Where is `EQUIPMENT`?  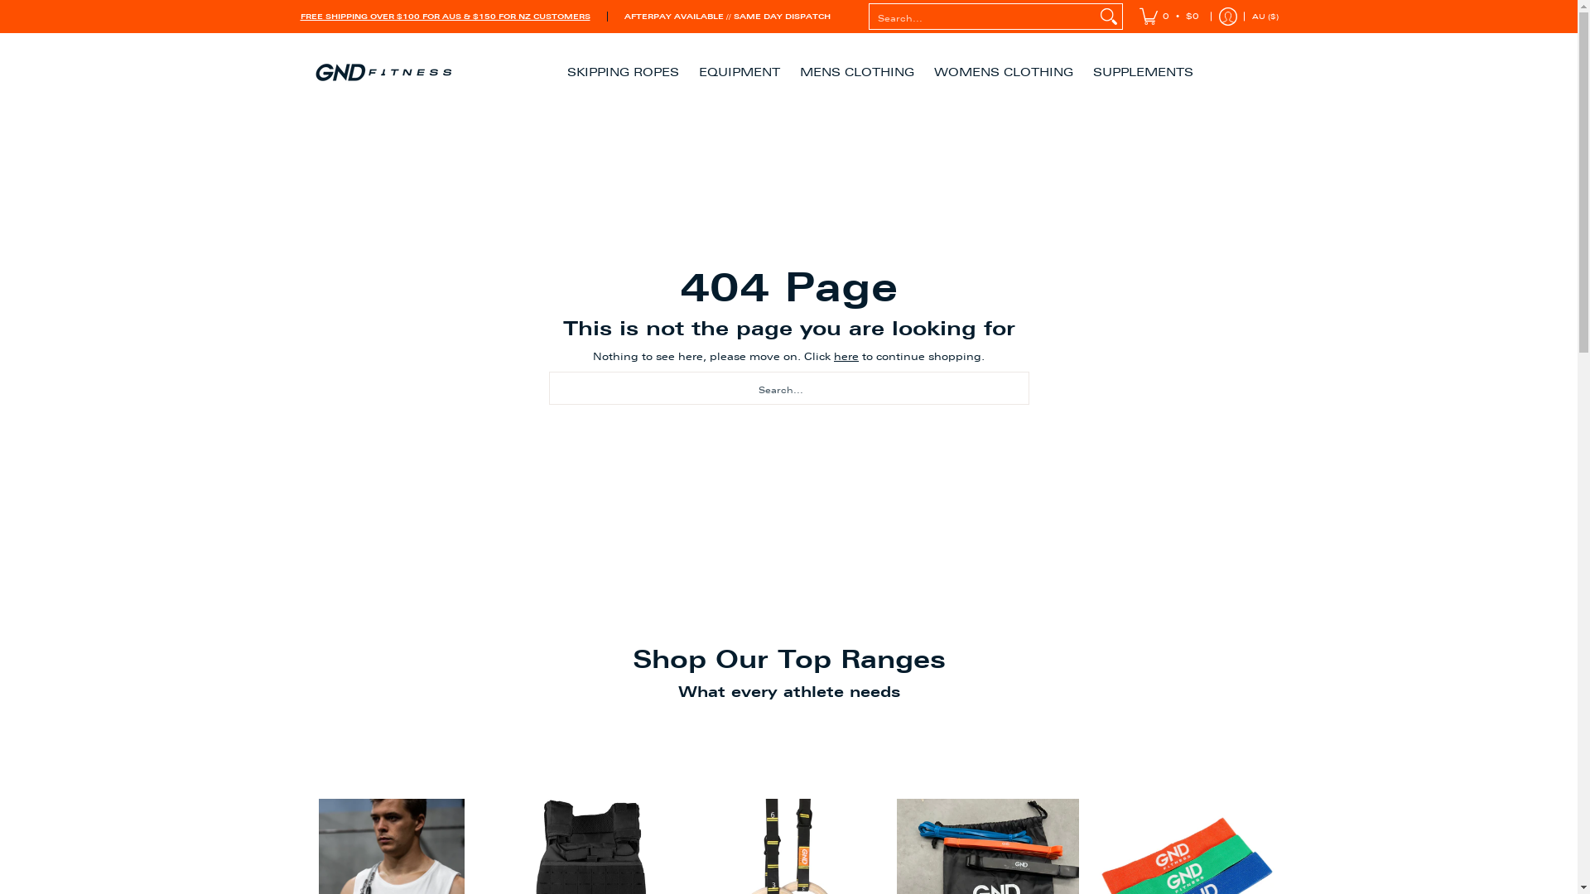
EQUIPMENT is located at coordinates (740, 73).